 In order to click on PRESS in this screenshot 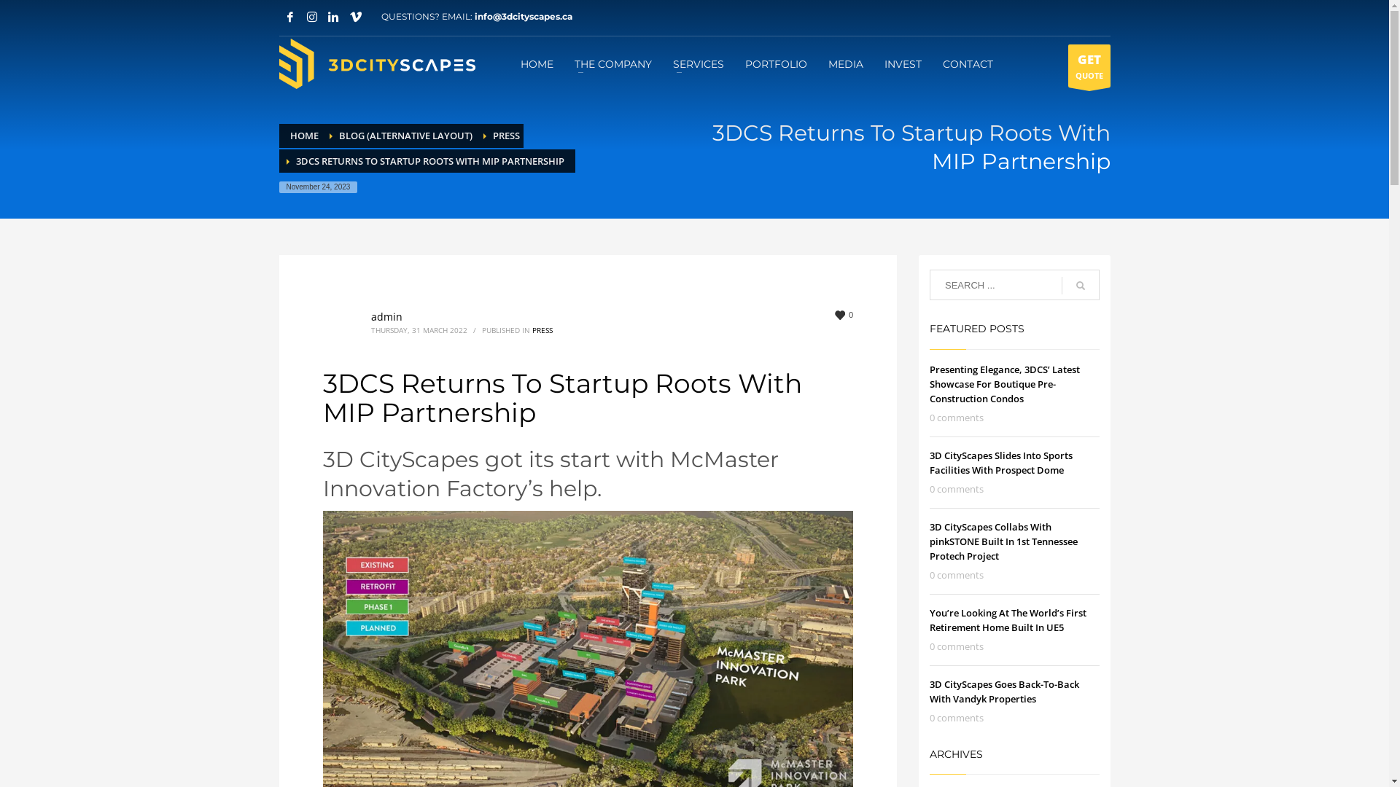, I will do `click(506, 136)`.